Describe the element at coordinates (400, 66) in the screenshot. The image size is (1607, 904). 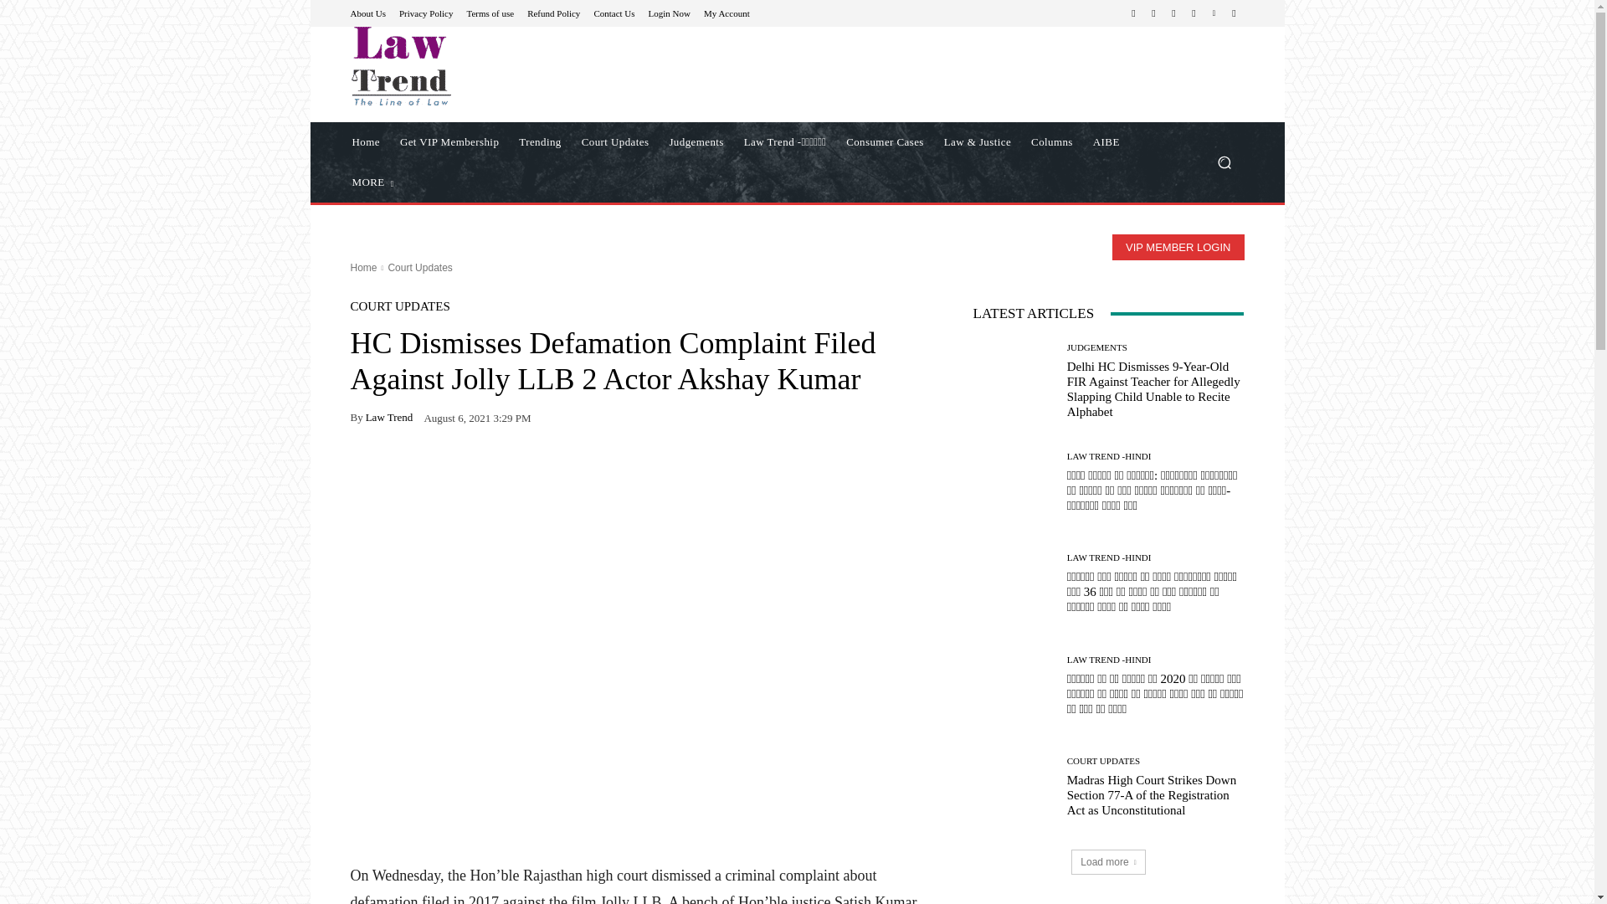
I see `Law Trend- Legal News Website` at that location.